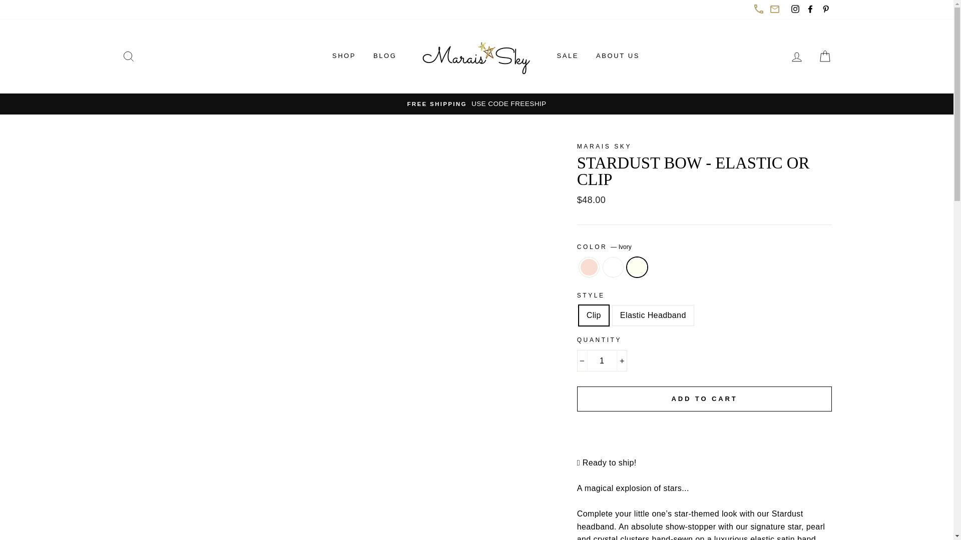 Image resolution: width=961 pixels, height=540 pixels. Describe the element at coordinates (825, 10) in the screenshot. I see `Marais Sky on Pinterest` at that location.